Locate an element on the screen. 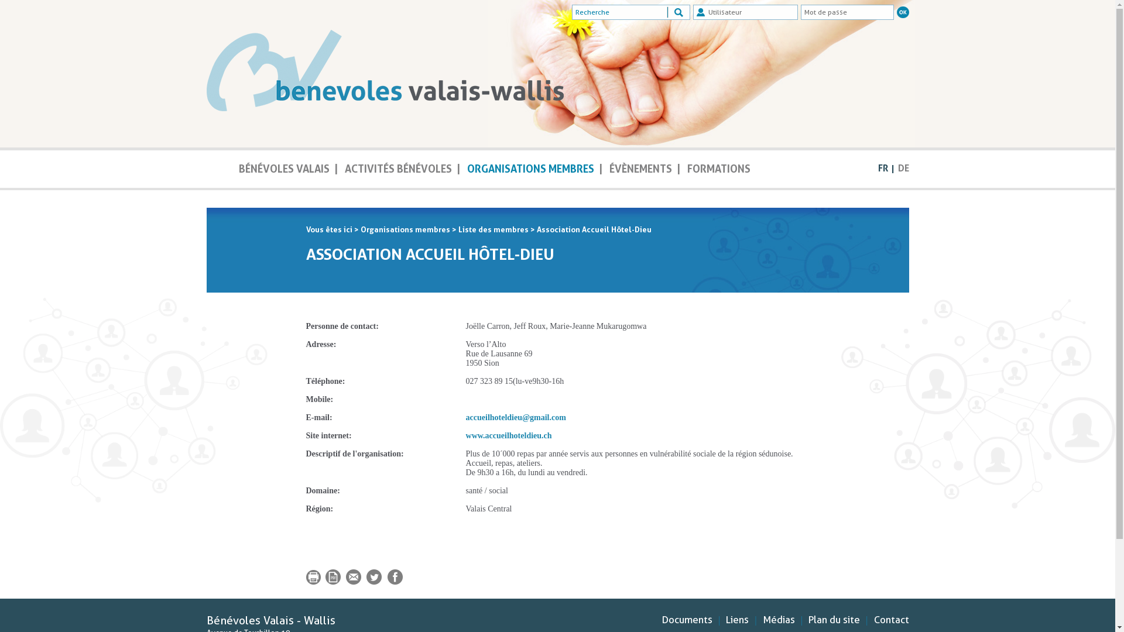 Image resolution: width=1124 pixels, height=632 pixels. Liens is located at coordinates (738, 620).